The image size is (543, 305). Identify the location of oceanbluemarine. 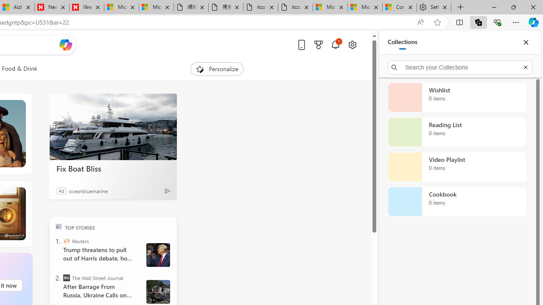
(88, 191).